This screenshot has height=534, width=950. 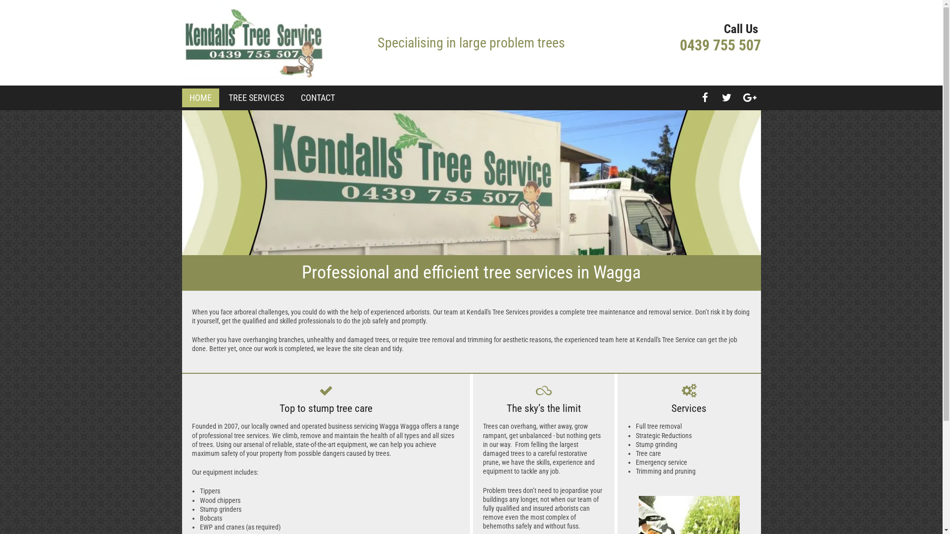 I want to click on CONTACT, so click(x=318, y=98).